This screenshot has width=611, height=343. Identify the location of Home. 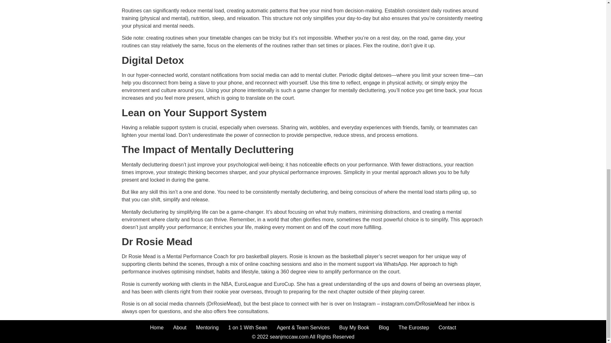
(157, 328).